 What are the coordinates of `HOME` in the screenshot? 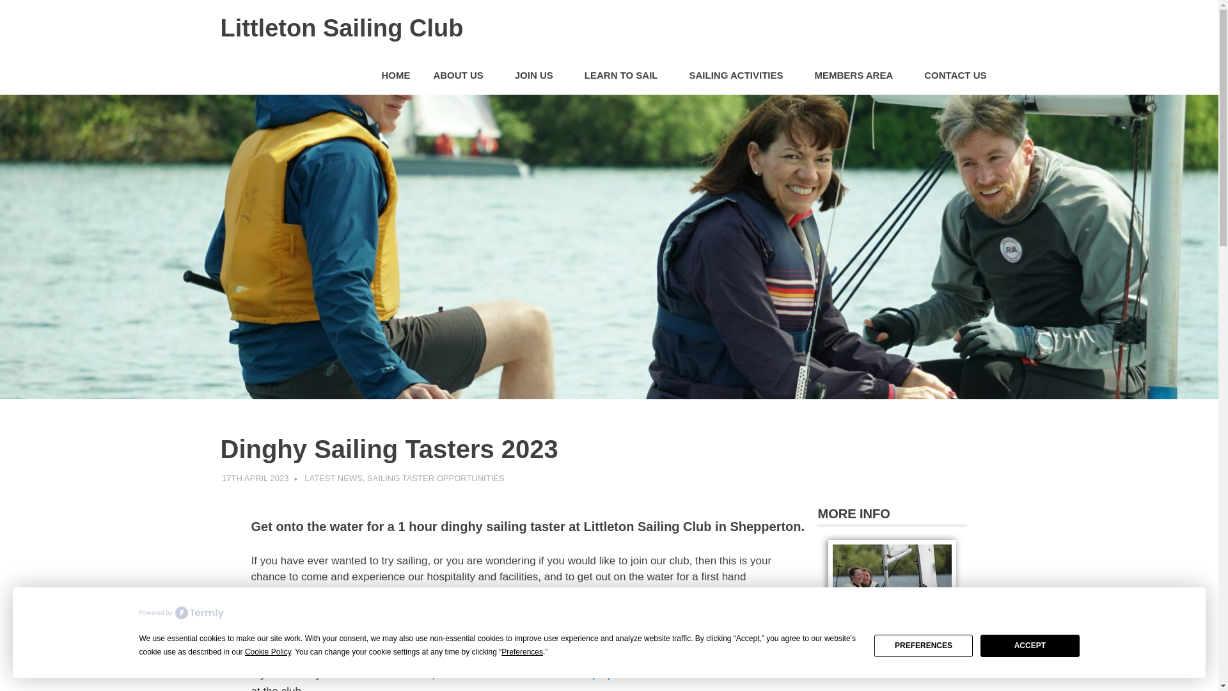 It's located at (395, 75).